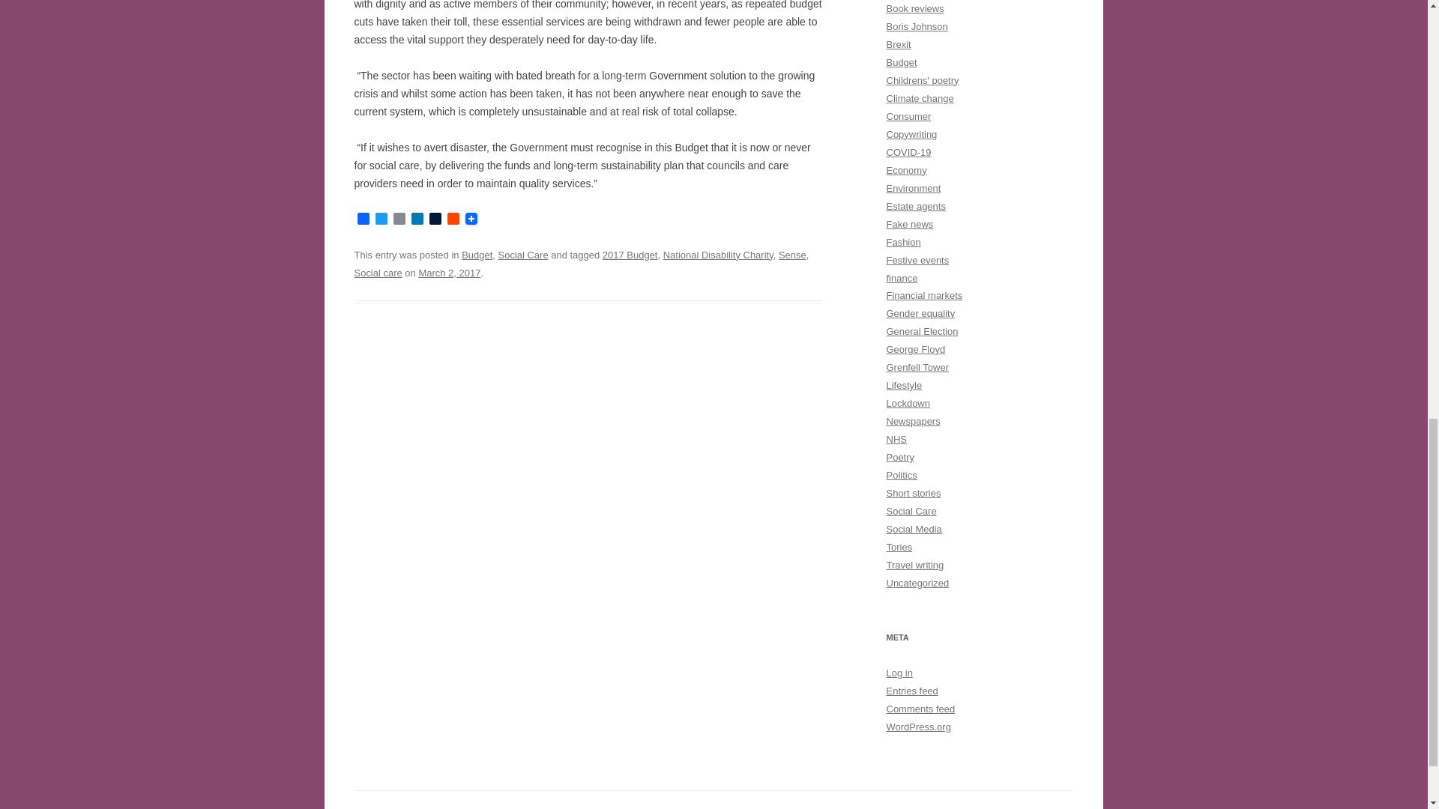 The width and height of the screenshot is (1439, 809). I want to click on Sense, so click(791, 255).